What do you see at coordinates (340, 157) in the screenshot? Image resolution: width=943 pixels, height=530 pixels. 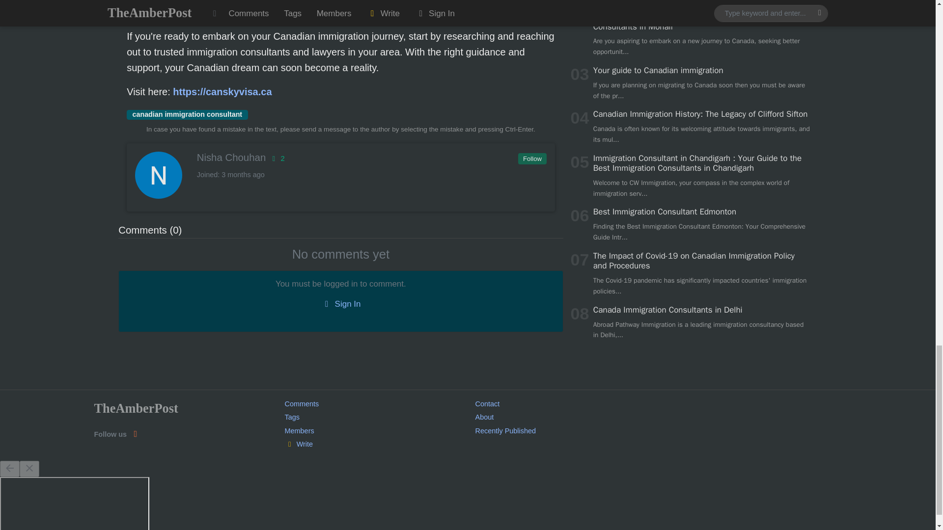 I see `Nisha Chouhan 2` at bounding box center [340, 157].